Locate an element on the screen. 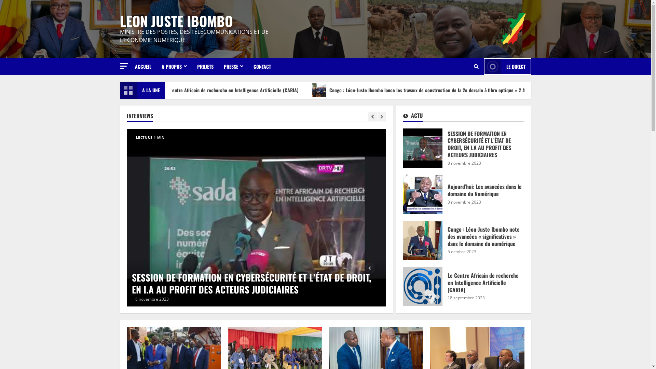  ACCUEIL is located at coordinates (146, 66).